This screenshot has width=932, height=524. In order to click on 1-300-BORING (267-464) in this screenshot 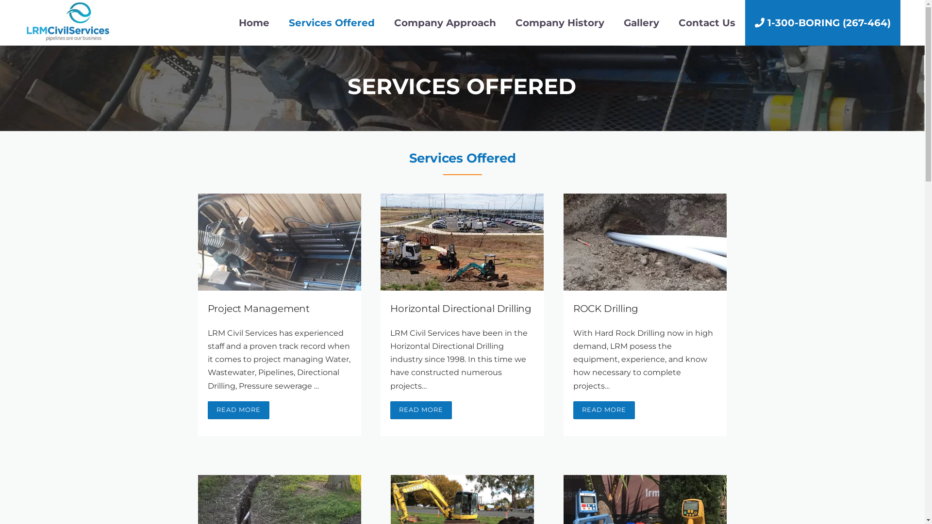, I will do `click(823, 23)`.